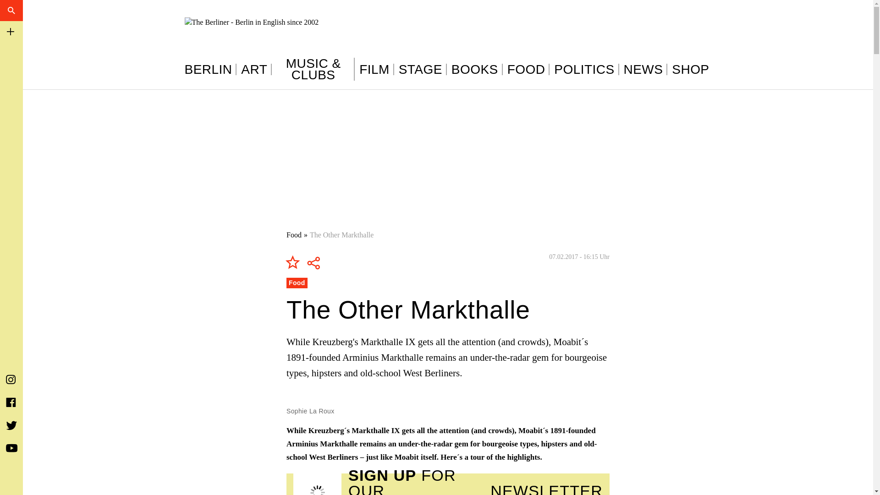 This screenshot has width=880, height=495. What do you see at coordinates (646, 70) in the screenshot?
I see `News` at bounding box center [646, 70].